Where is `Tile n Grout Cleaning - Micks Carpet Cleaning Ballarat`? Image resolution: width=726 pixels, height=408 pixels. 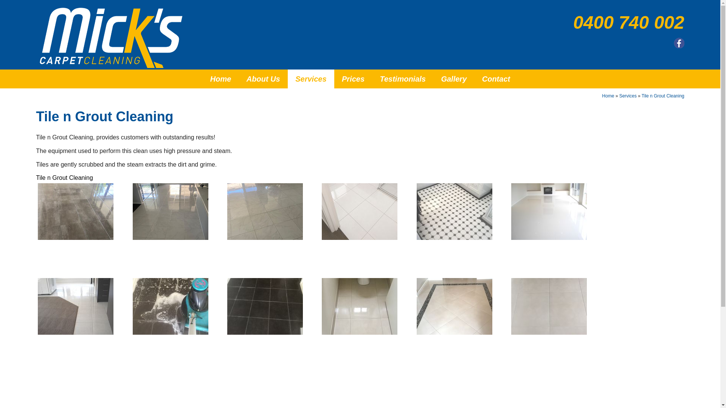 Tile n Grout Cleaning - Micks Carpet Cleaning Ballarat is located at coordinates (549, 212).